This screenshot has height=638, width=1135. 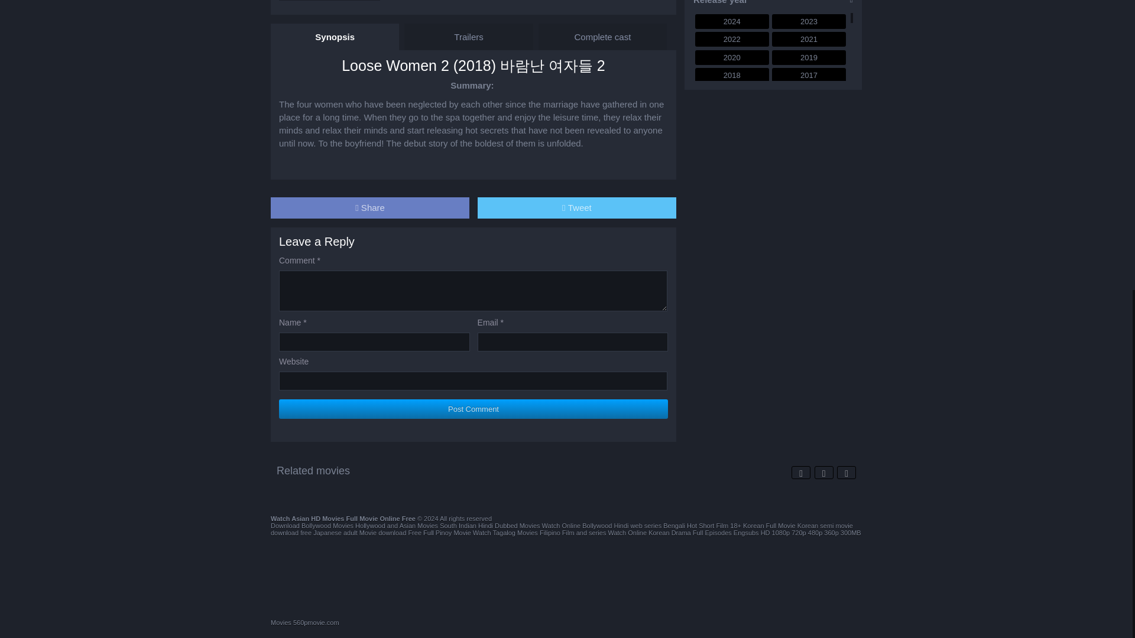 What do you see at coordinates (468, 37) in the screenshot?
I see `Trailers` at bounding box center [468, 37].